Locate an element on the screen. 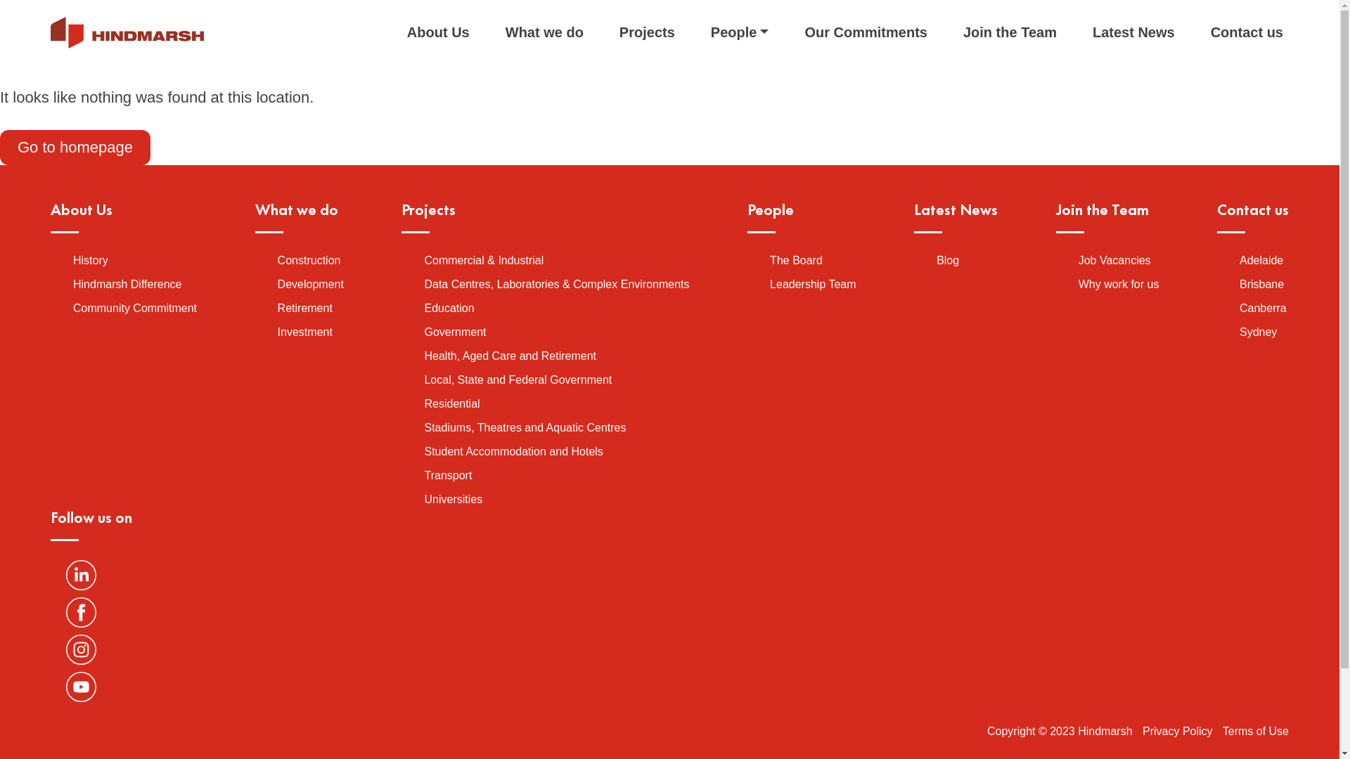 The width and height of the screenshot is (1350, 759). The Board is located at coordinates (796, 260).